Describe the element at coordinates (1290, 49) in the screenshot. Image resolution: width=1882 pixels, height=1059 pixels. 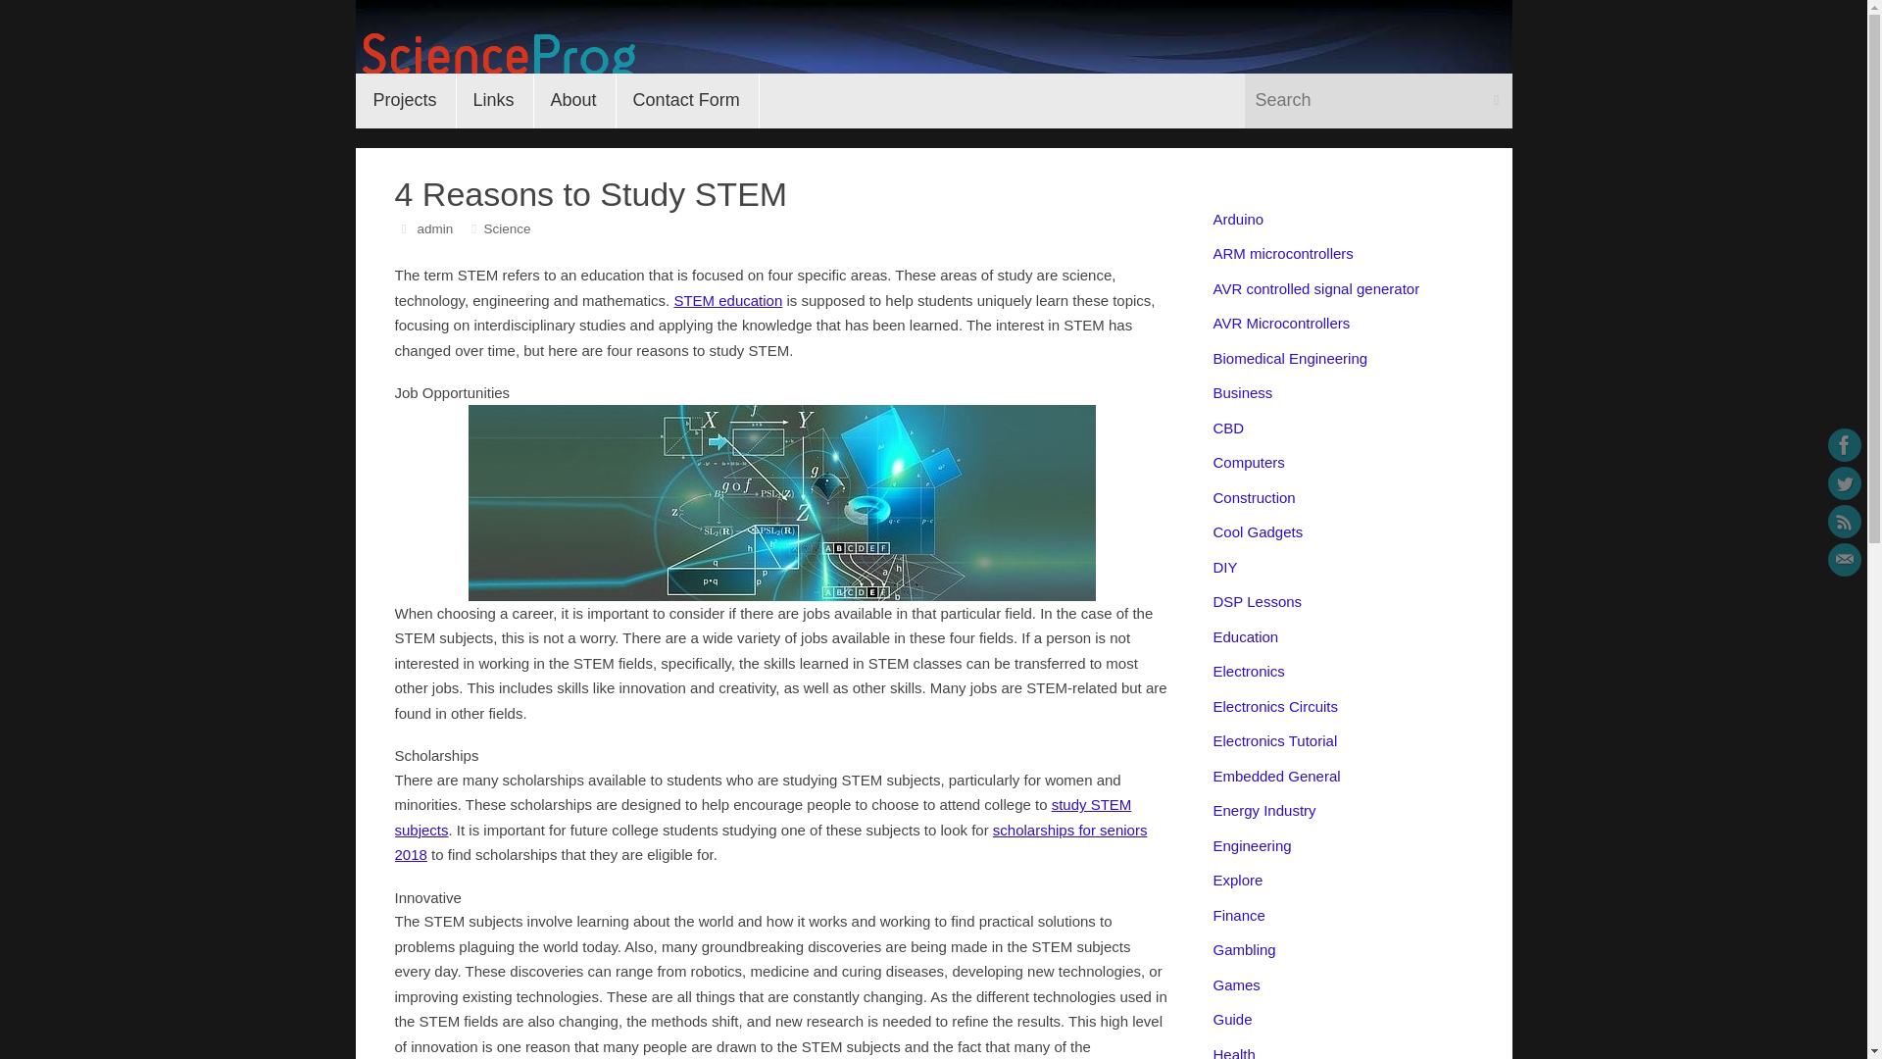
I see `3rd party ad content` at that location.